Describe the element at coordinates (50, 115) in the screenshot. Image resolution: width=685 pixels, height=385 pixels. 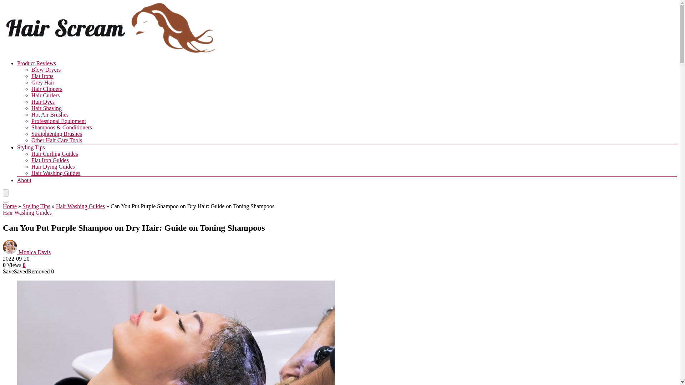
I see `Hot Air Brushes` at that location.